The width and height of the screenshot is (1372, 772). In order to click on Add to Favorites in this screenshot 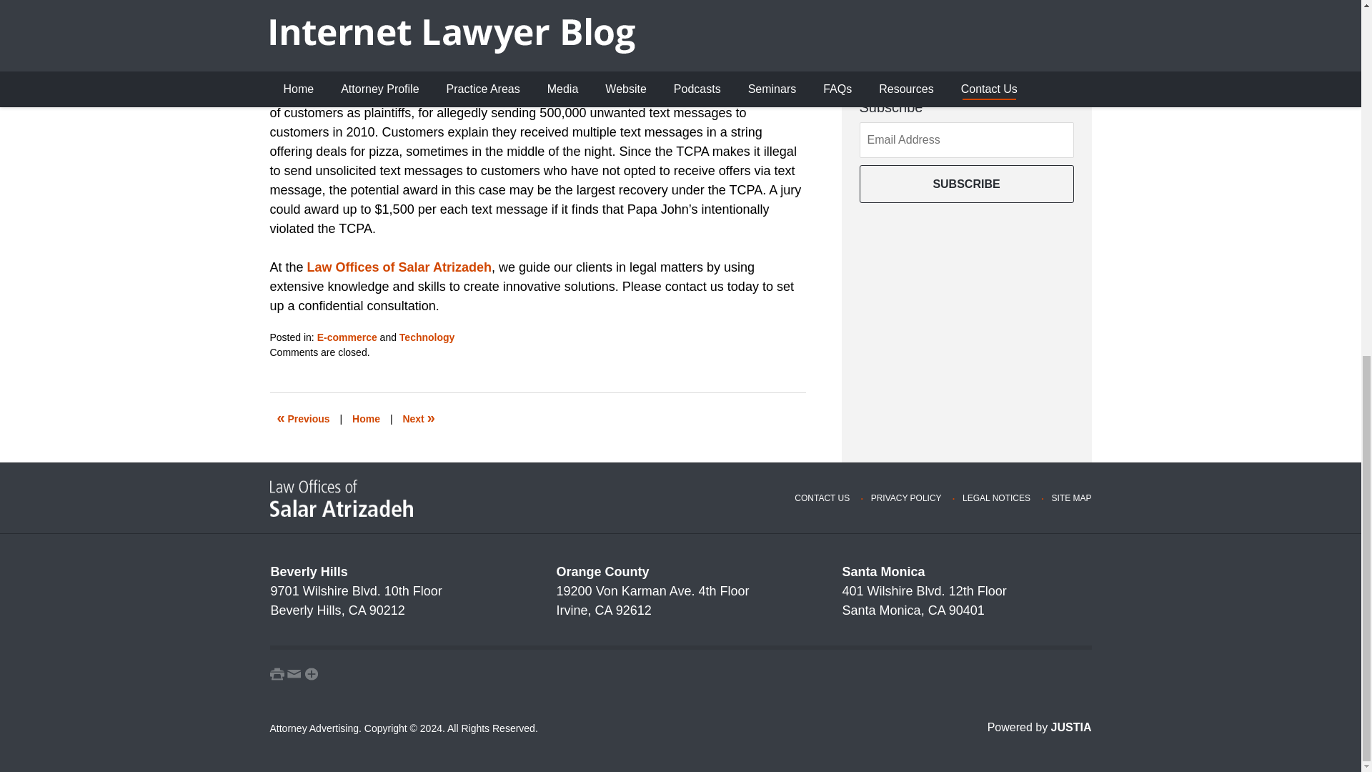, I will do `click(312, 673)`.